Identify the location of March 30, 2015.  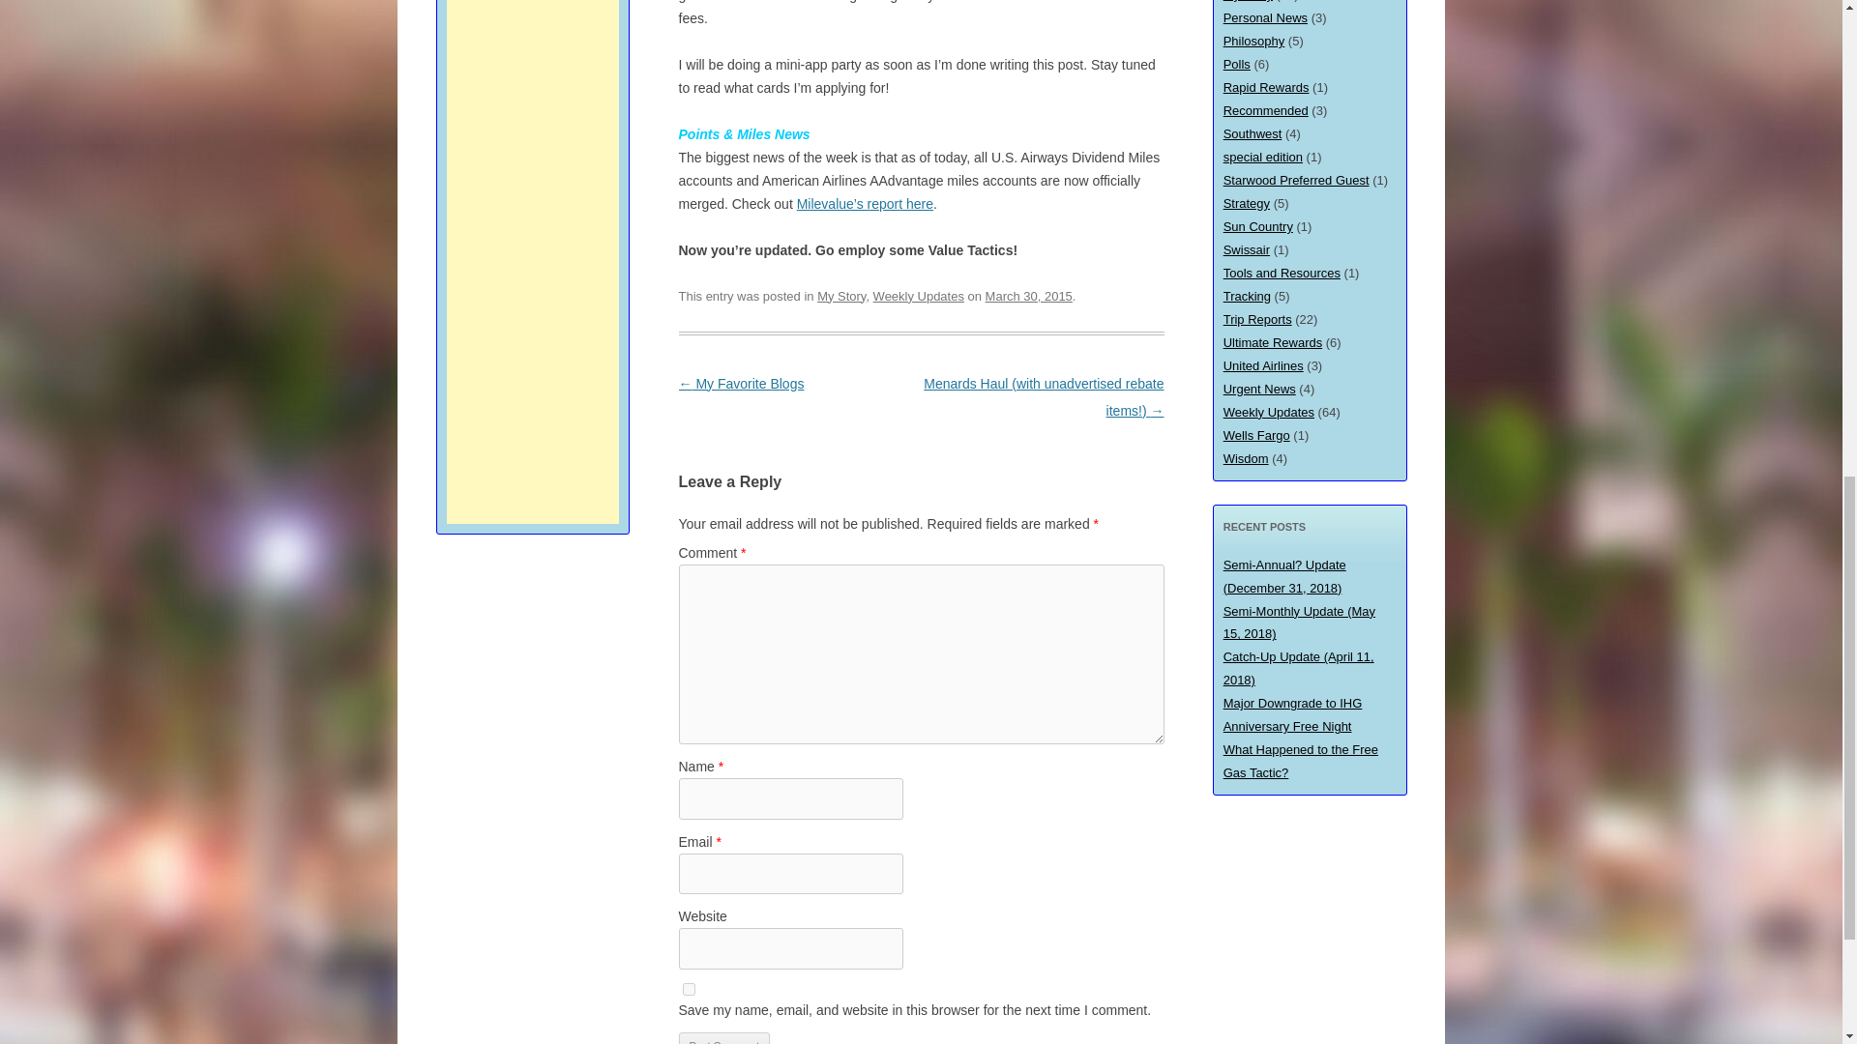
(1029, 296).